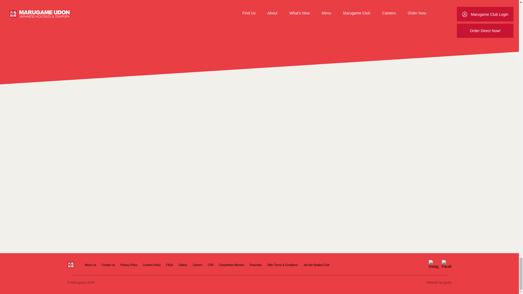 The height and width of the screenshot is (294, 523). Describe the element at coordinates (197, 265) in the screenshot. I see `Careers` at that location.